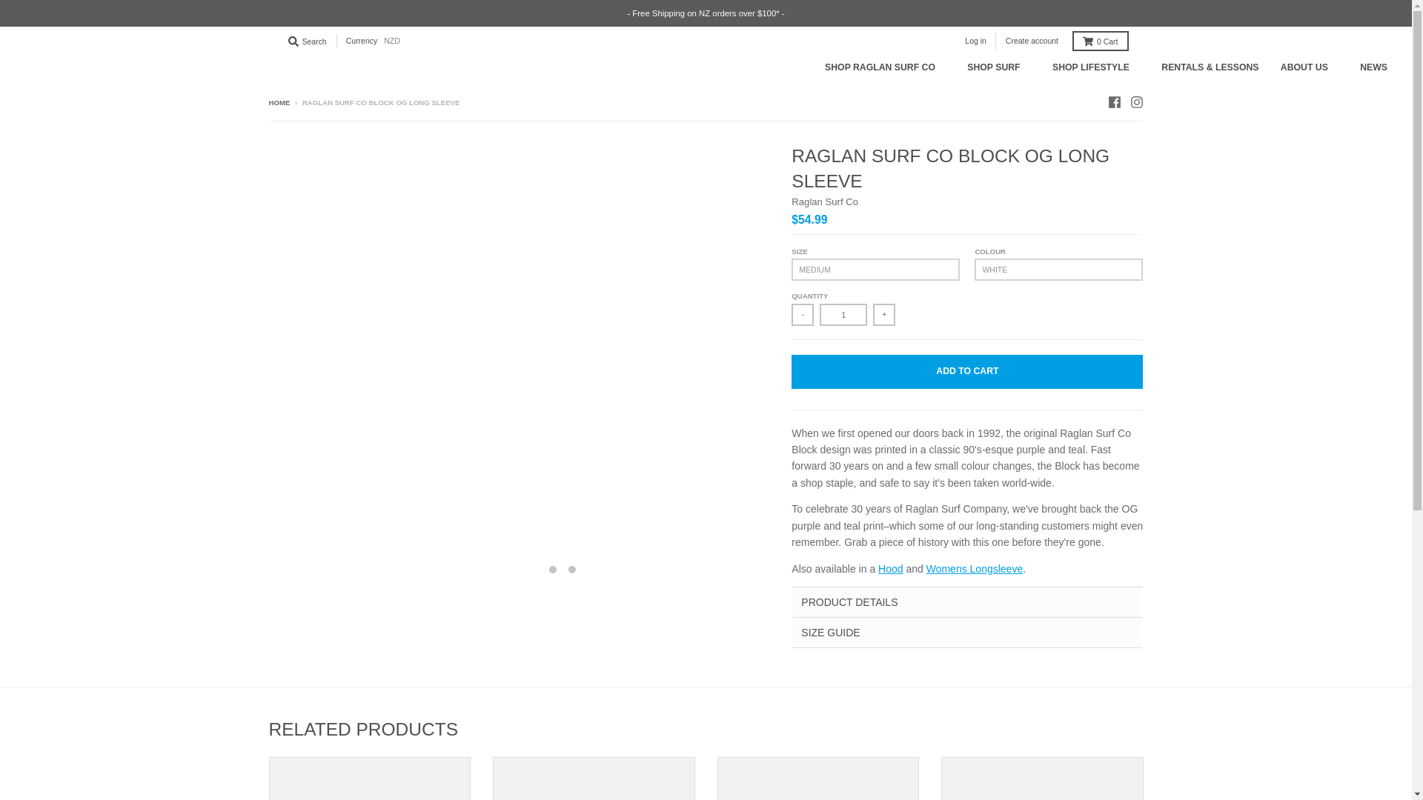 The height and width of the screenshot is (800, 1423). What do you see at coordinates (1113, 101) in the screenshot?
I see `Facebook - Raglan Surf Co.` at bounding box center [1113, 101].